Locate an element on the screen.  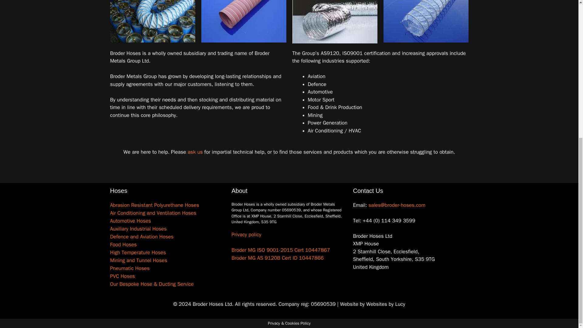
Defence and Aviation Hoses is located at coordinates (168, 237).